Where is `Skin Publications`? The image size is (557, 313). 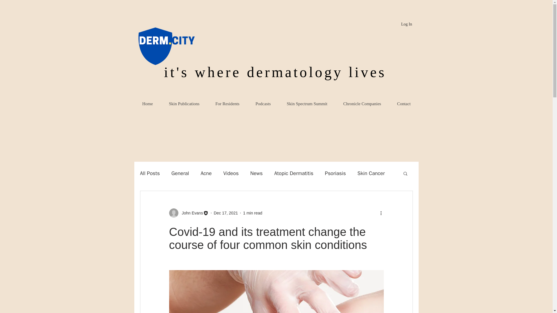
Skin Publications is located at coordinates (184, 104).